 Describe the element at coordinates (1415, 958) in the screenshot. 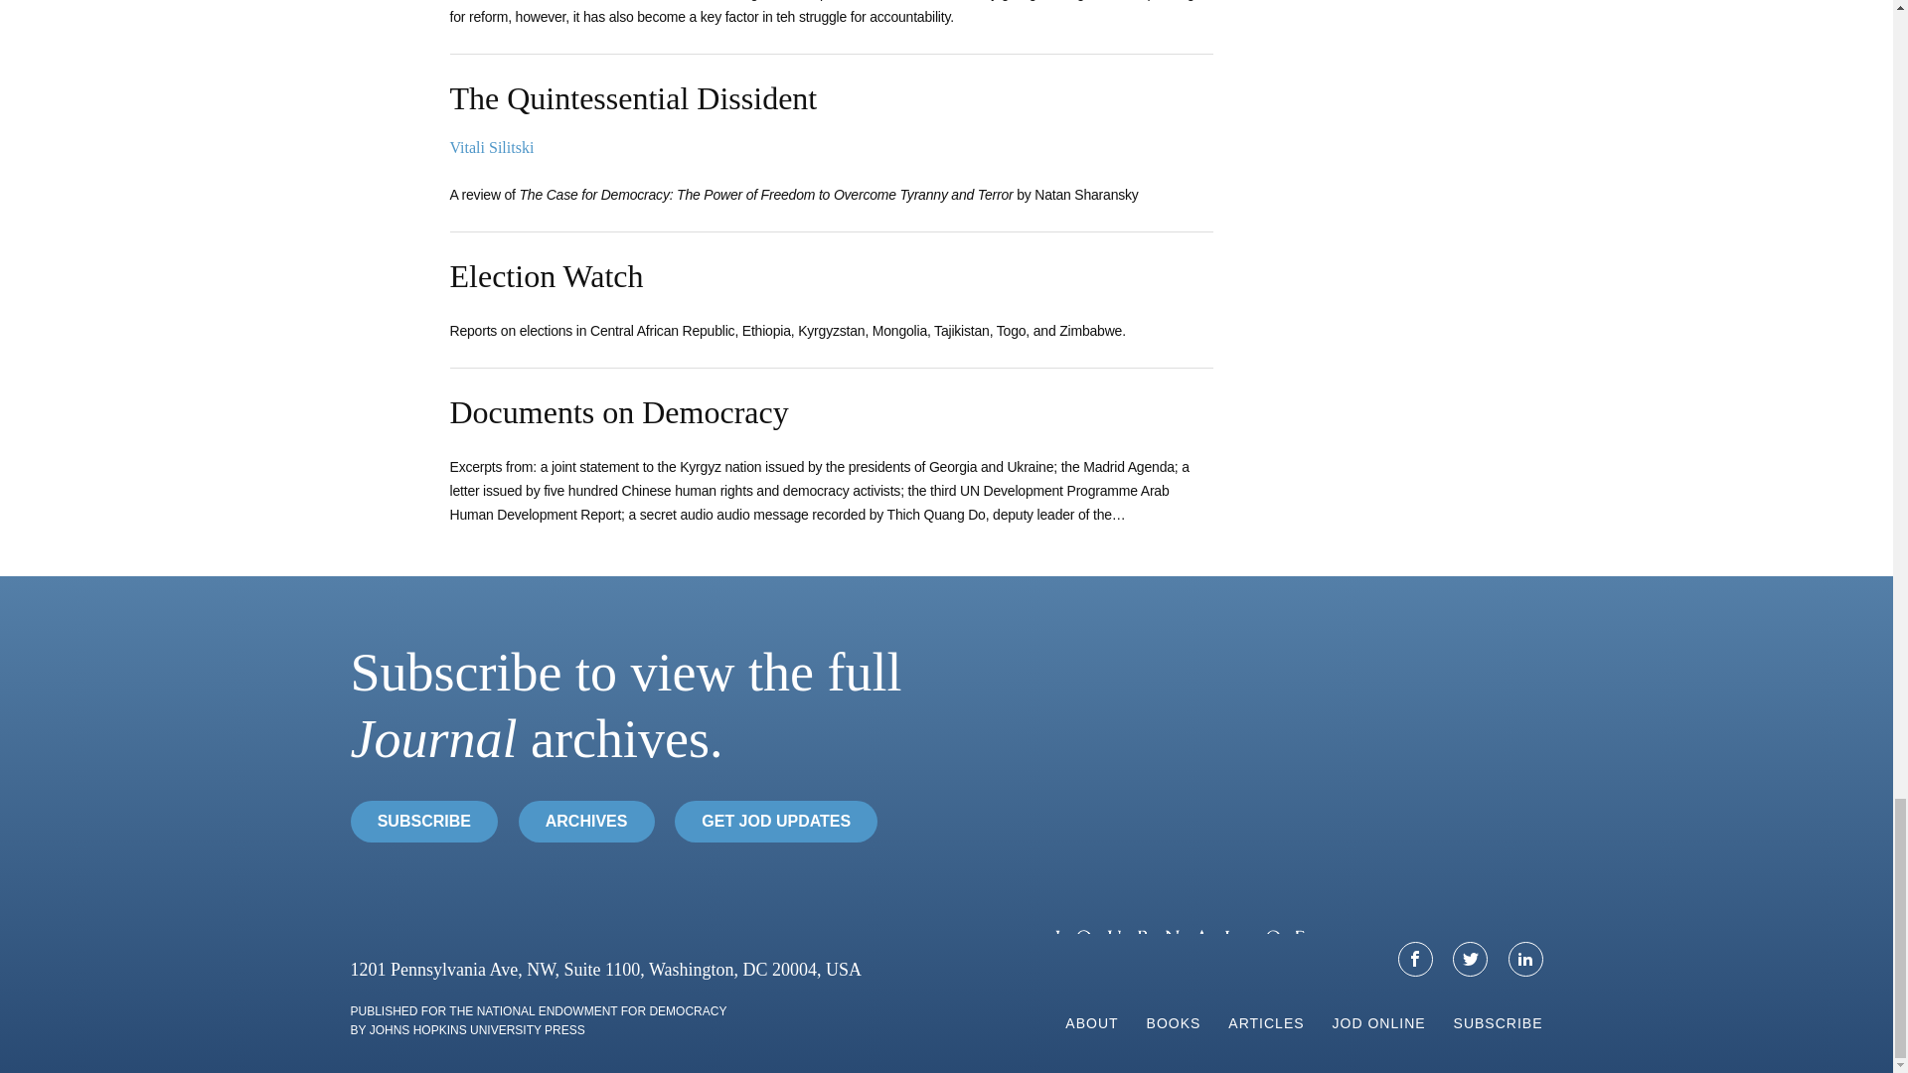

I see `facebook` at that location.